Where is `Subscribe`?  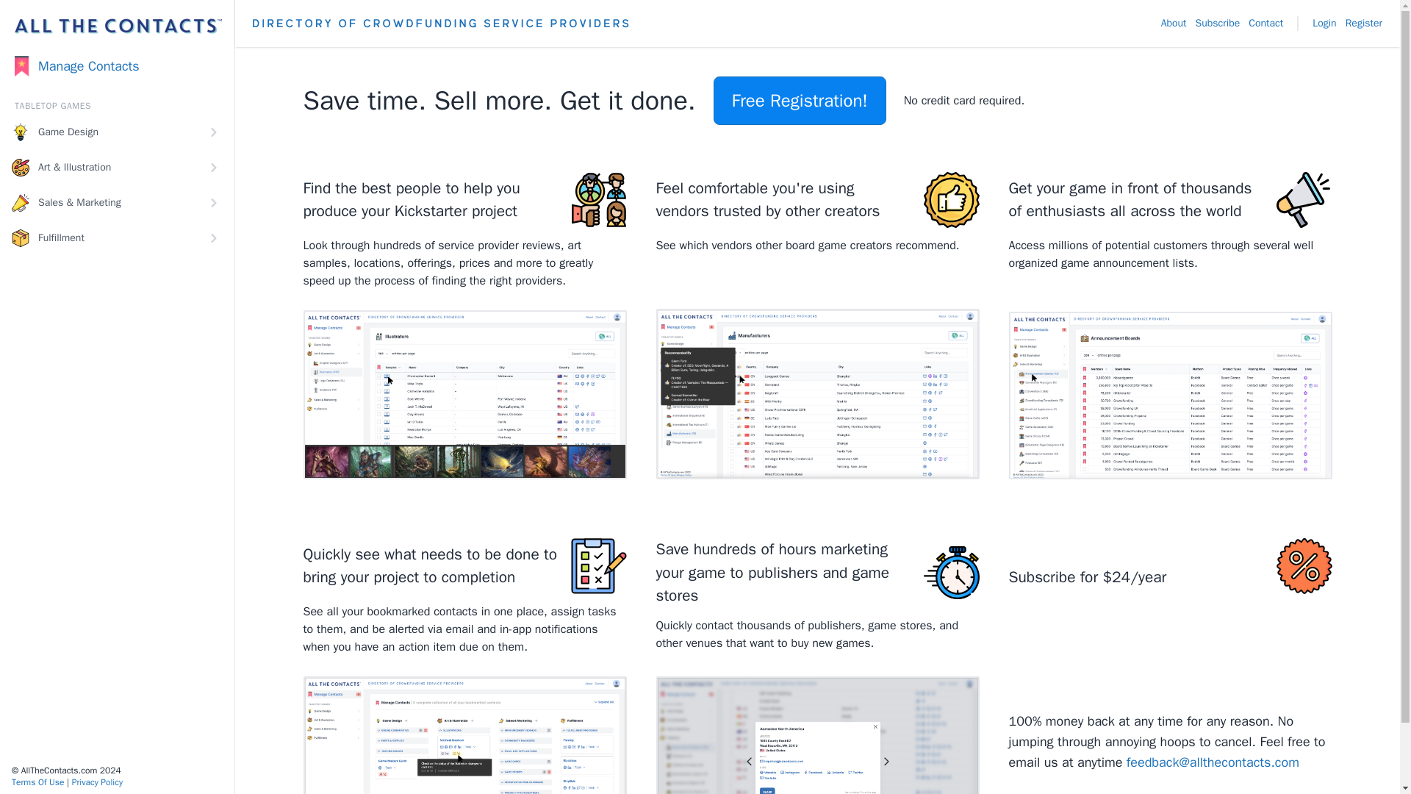
Subscribe is located at coordinates (1217, 24).